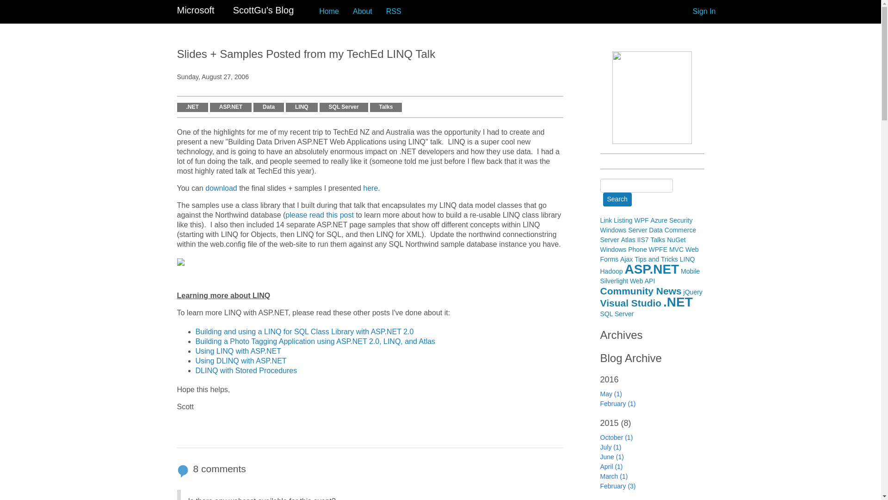  What do you see at coordinates (240, 361) in the screenshot?
I see `Using DLINQ with ASP.NET` at bounding box center [240, 361].